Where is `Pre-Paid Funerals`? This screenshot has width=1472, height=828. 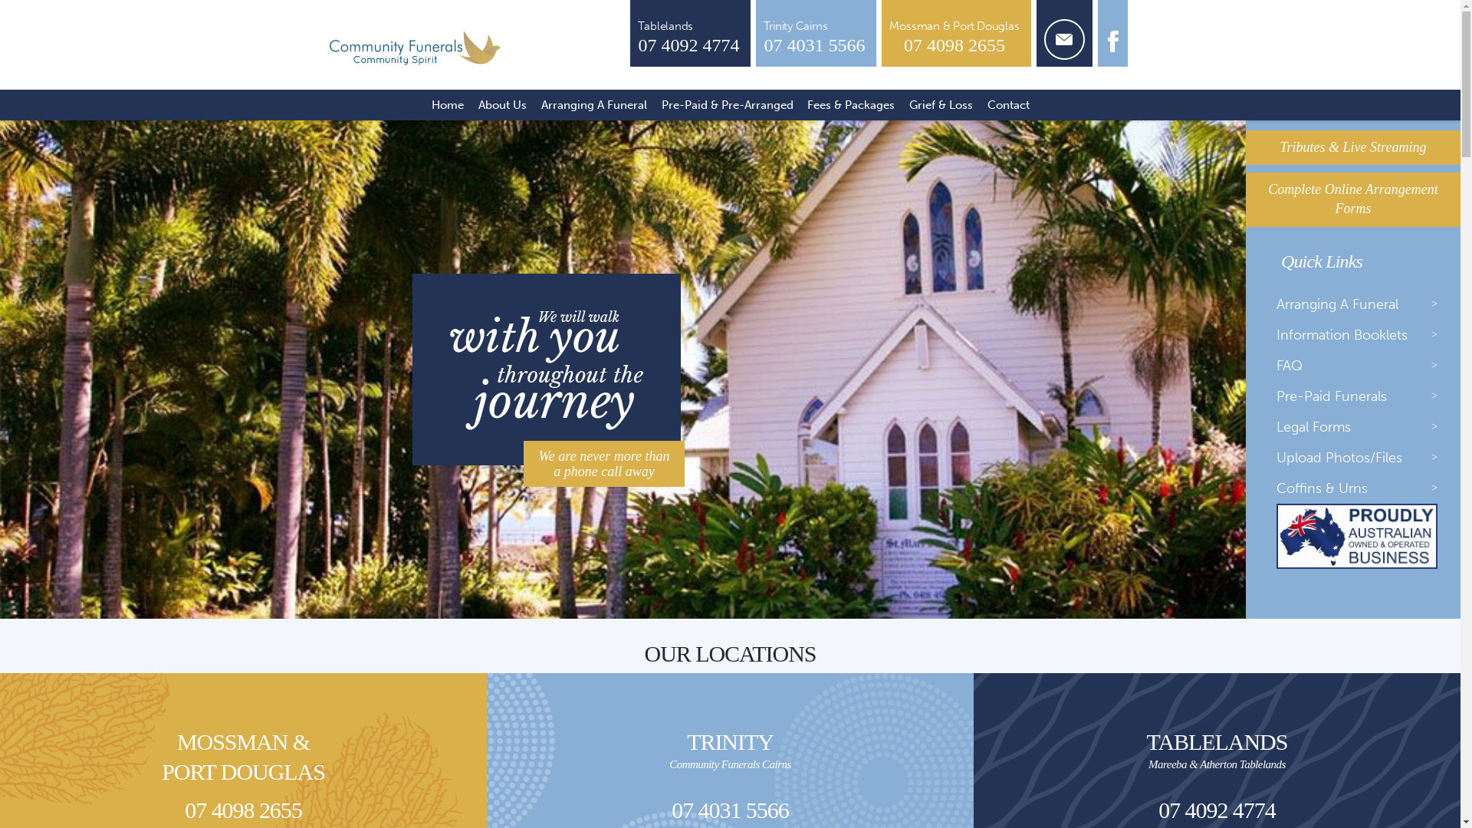
Pre-Paid Funerals is located at coordinates (1361, 396).